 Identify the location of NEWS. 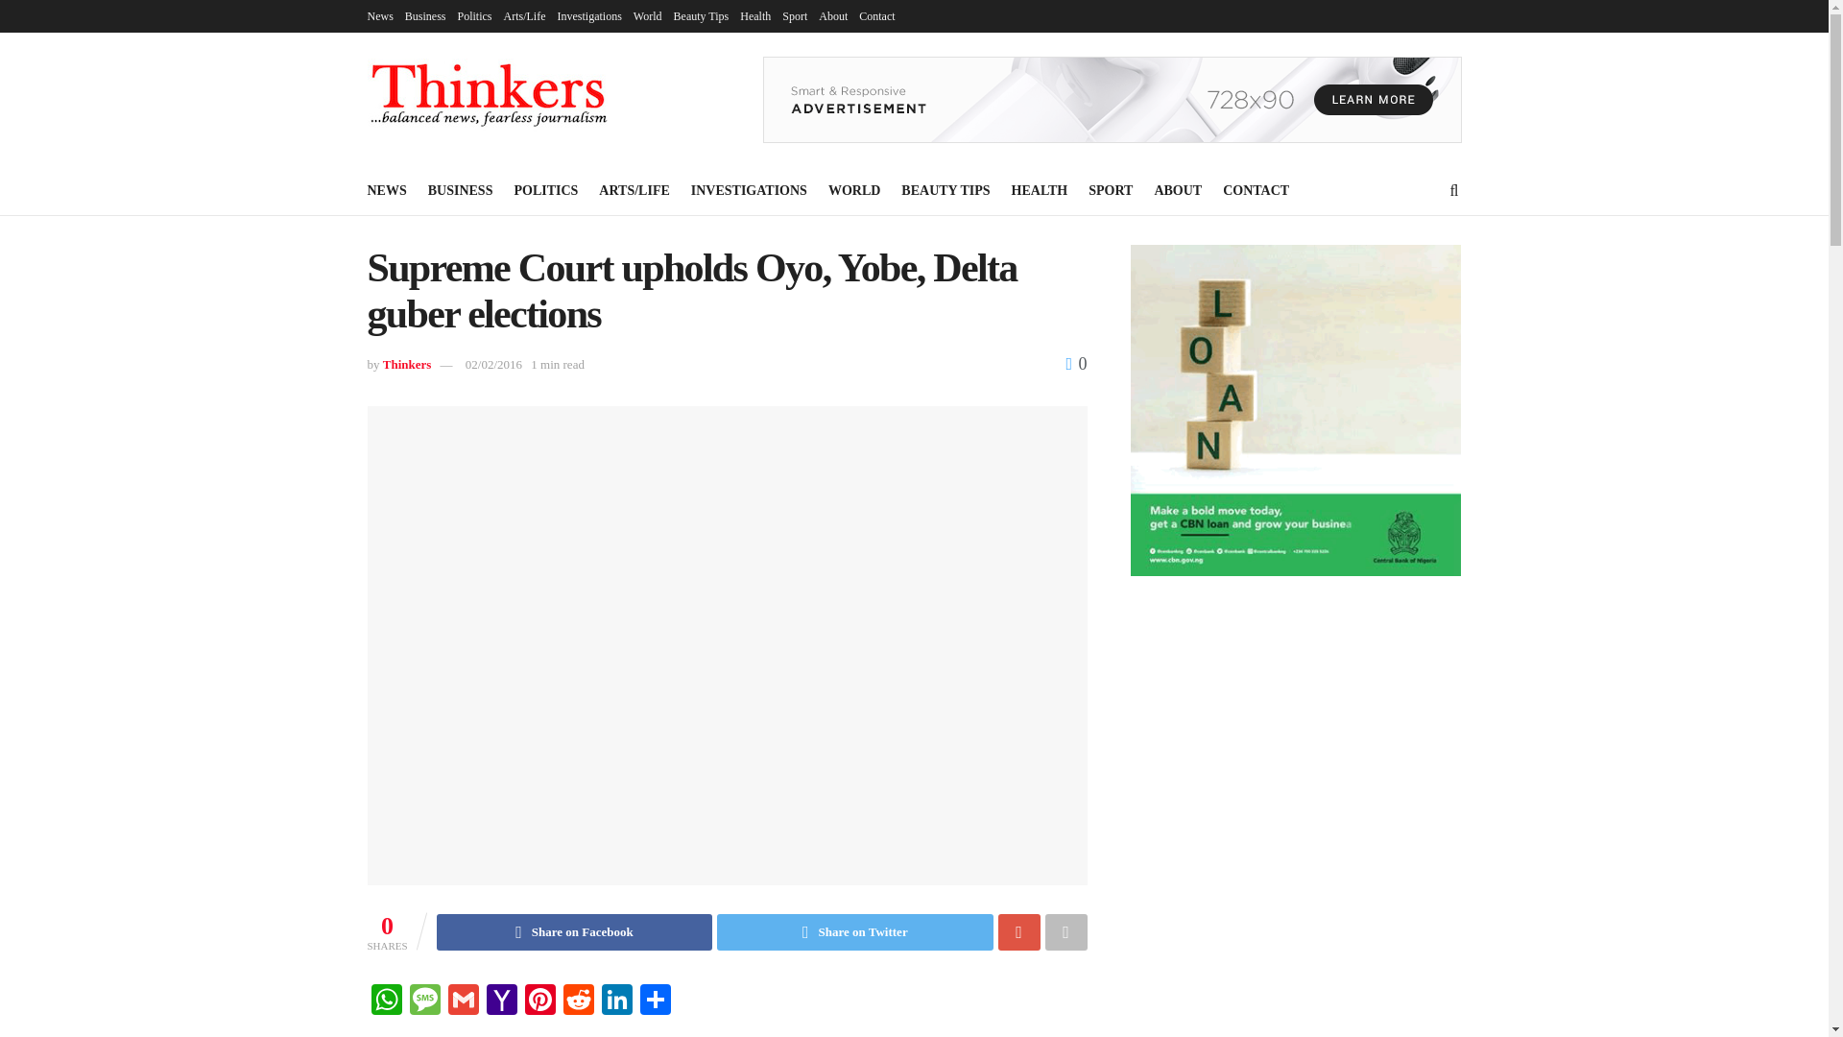
(386, 190).